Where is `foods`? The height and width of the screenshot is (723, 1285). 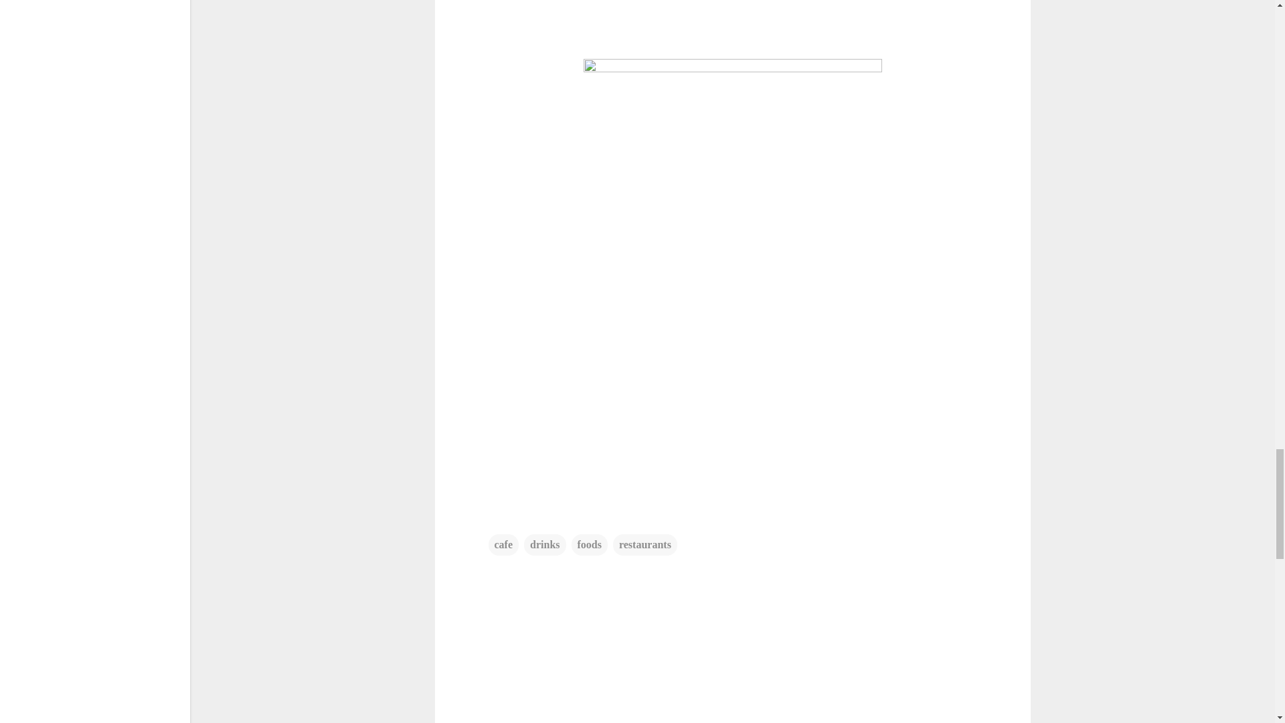 foods is located at coordinates (590, 545).